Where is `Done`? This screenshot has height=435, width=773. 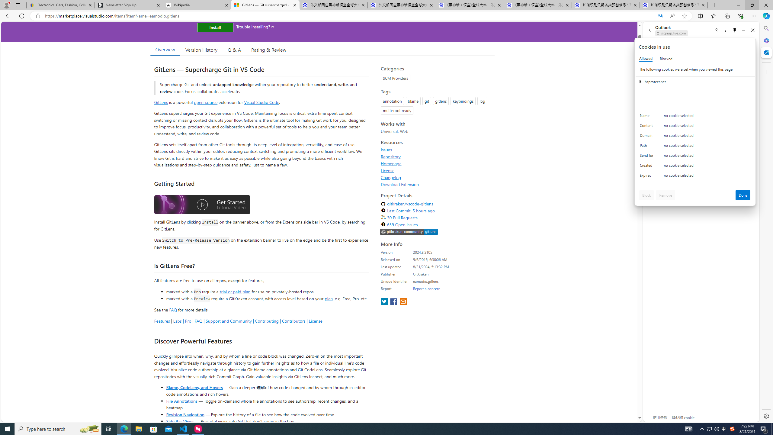 Done is located at coordinates (743, 195).